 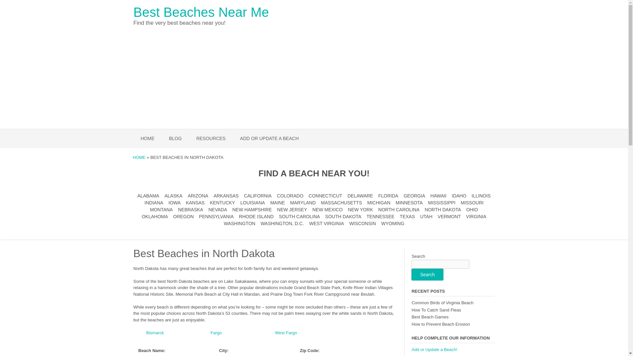 What do you see at coordinates (388, 196) in the screenshot?
I see `FLORIDA` at bounding box center [388, 196].